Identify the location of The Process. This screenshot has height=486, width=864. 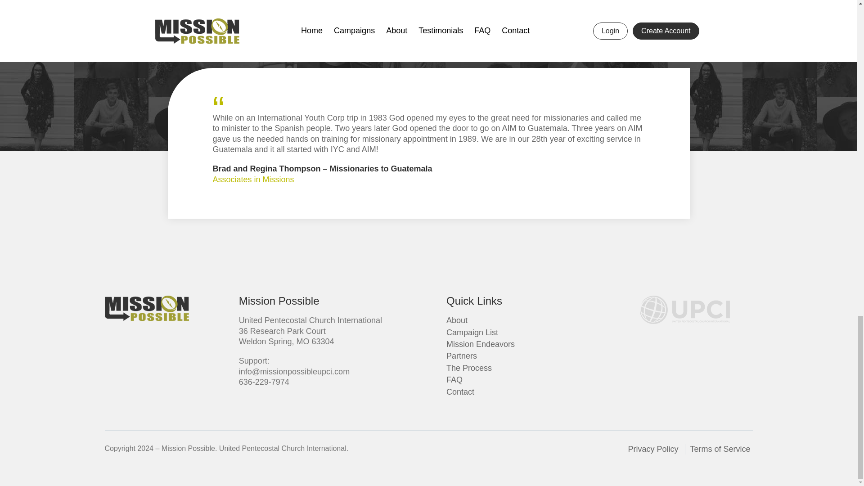
(469, 368).